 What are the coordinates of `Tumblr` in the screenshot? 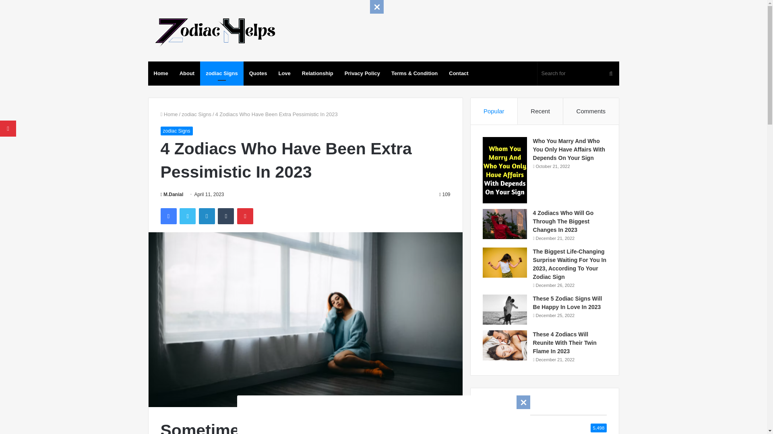 It's located at (226, 216).